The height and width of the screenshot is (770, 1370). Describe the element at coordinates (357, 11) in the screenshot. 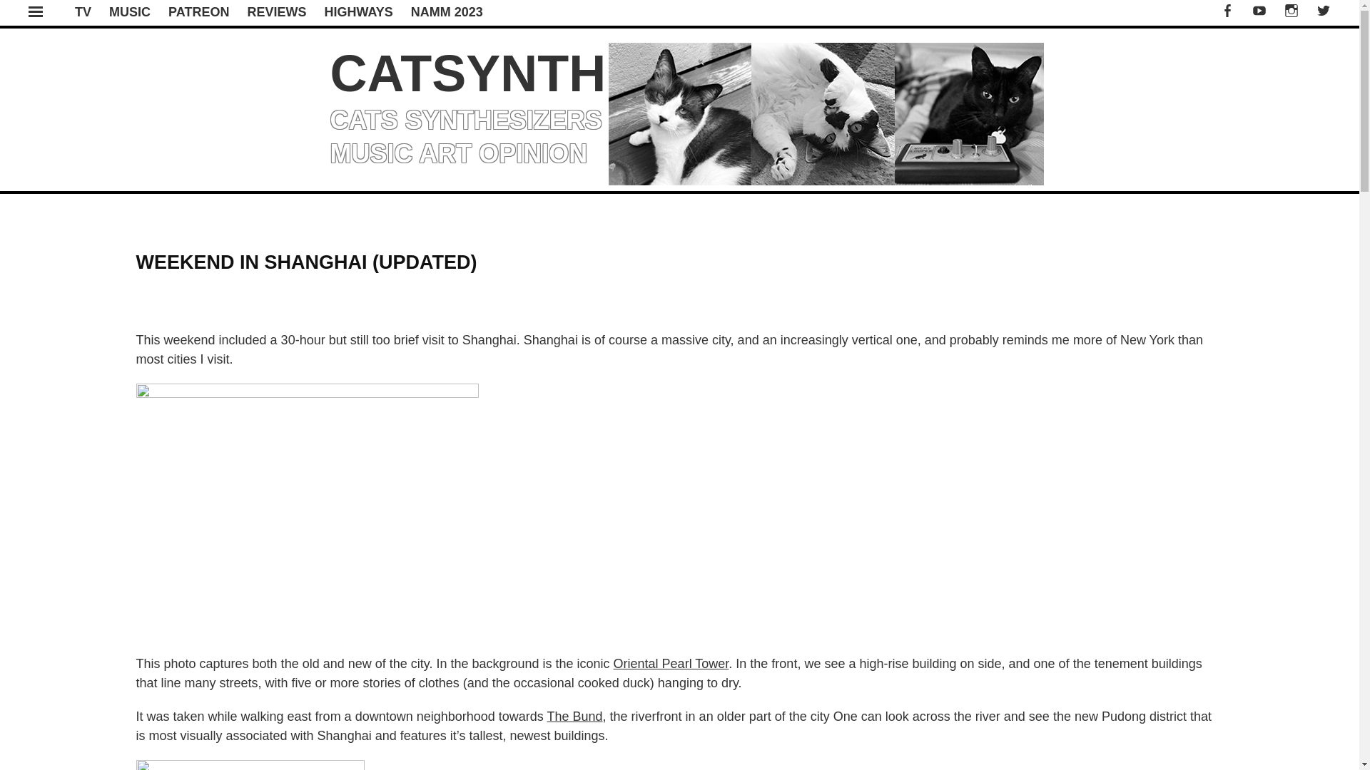

I see `HIGHWAYS` at that location.